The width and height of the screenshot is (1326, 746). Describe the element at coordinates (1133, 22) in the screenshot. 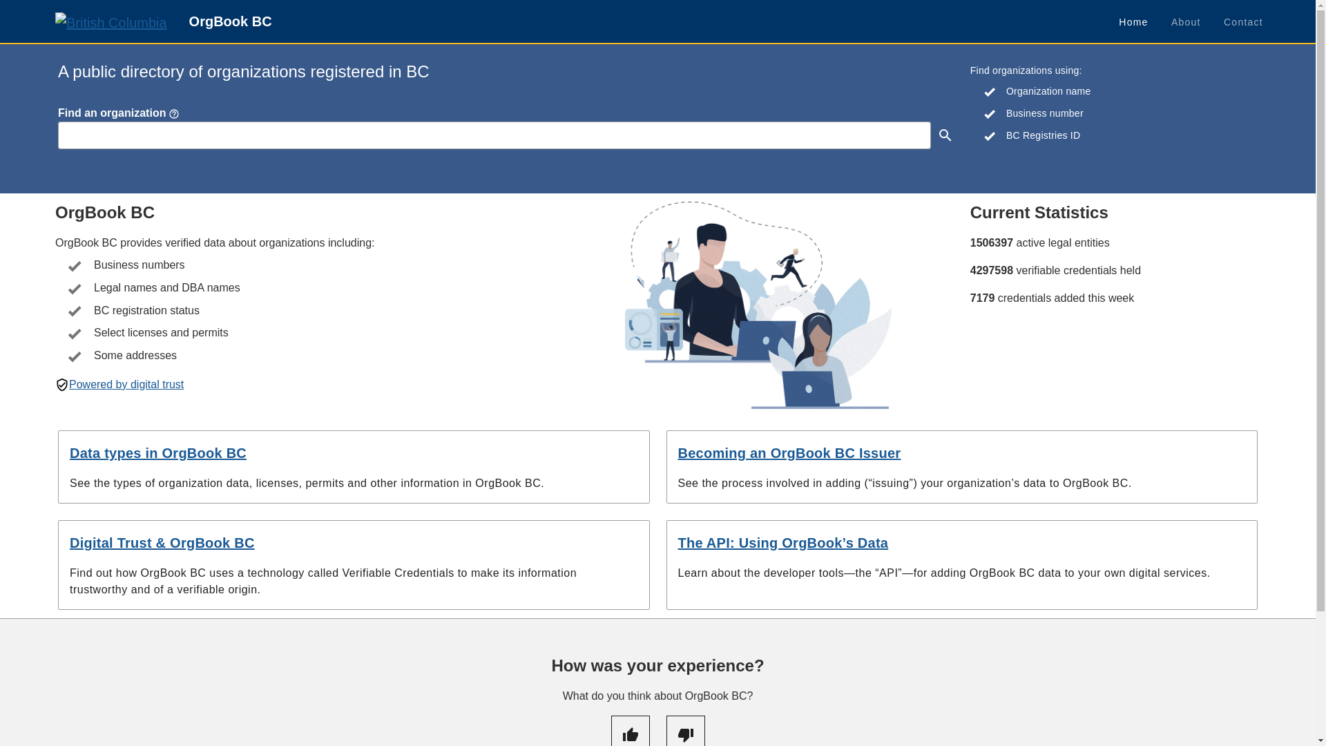

I see `Home` at that location.